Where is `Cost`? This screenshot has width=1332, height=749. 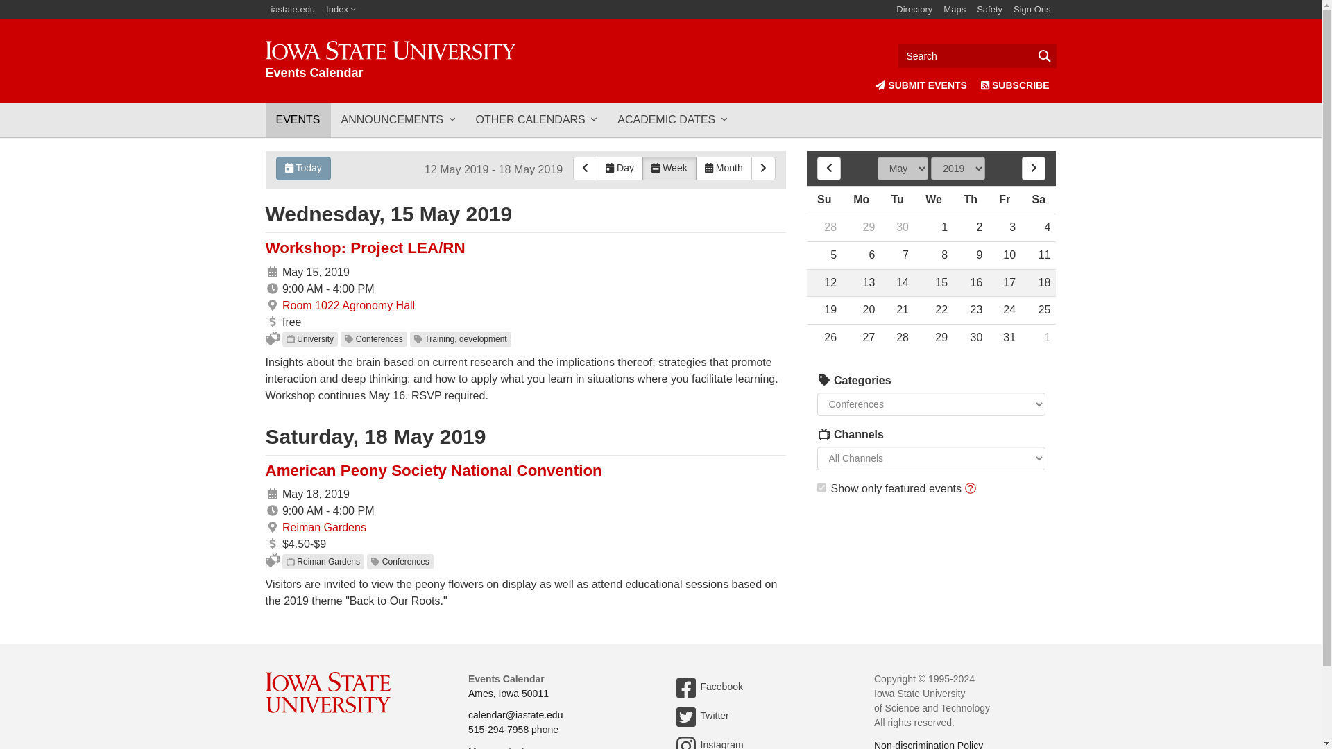 Cost is located at coordinates (272, 544).